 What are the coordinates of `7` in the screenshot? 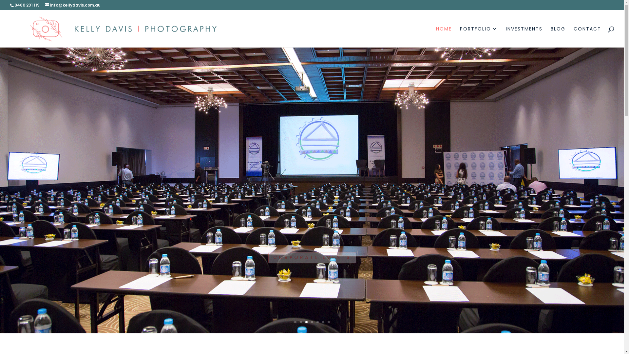 It's located at (329, 322).